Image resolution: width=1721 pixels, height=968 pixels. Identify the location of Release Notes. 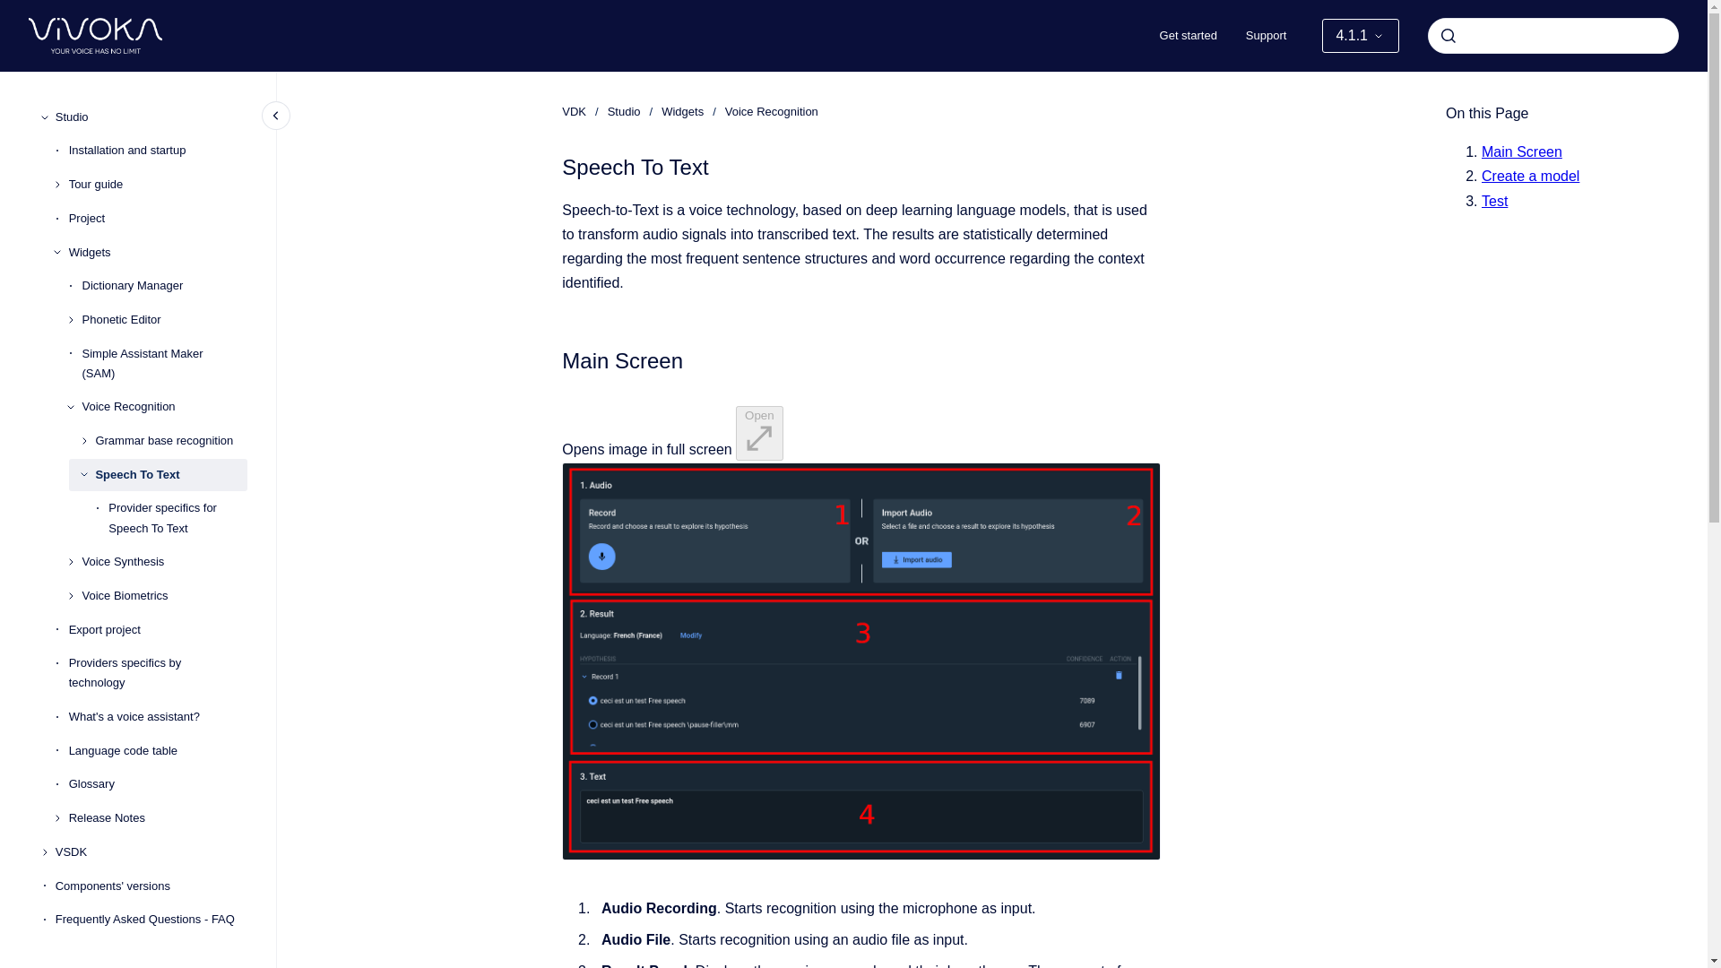
(158, 817).